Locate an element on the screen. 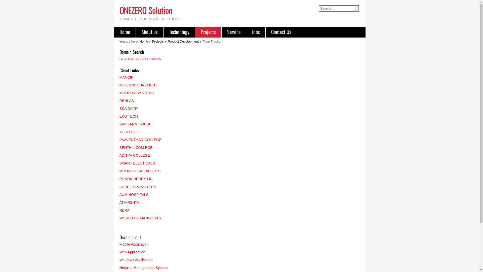 This screenshot has height=272, width=483. ATHIRSHTA is located at coordinates (129, 202).